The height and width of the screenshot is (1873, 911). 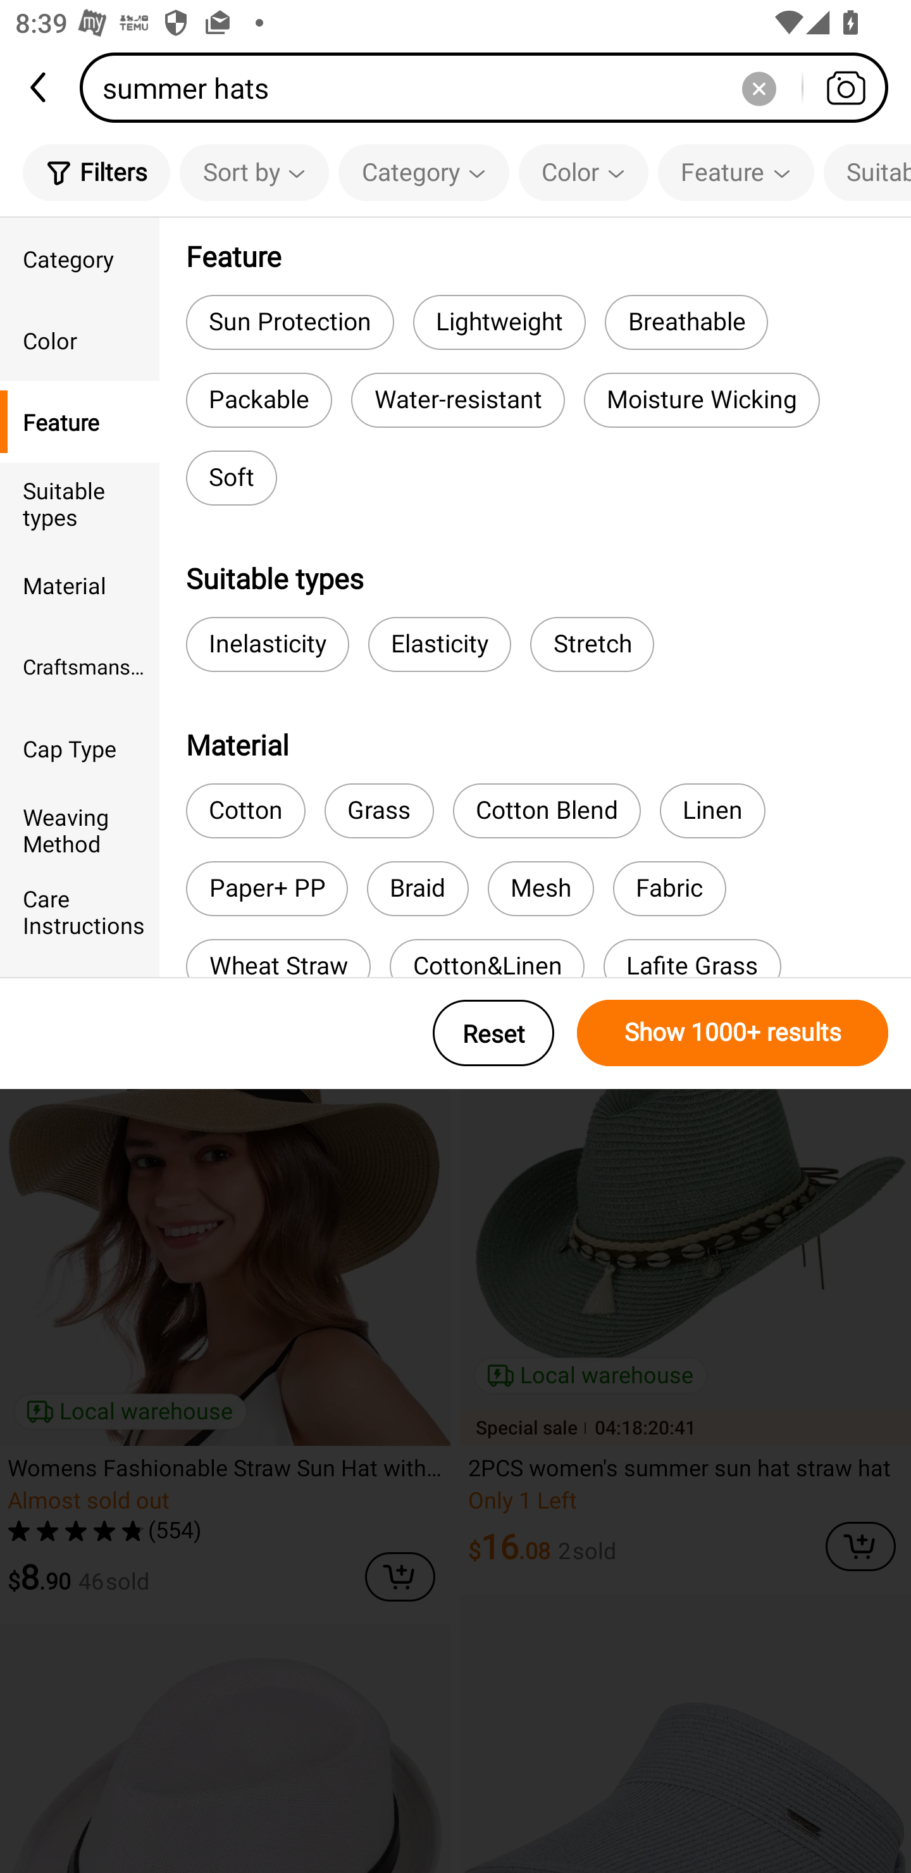 I want to click on Craftsmanship, so click(x=80, y=666).